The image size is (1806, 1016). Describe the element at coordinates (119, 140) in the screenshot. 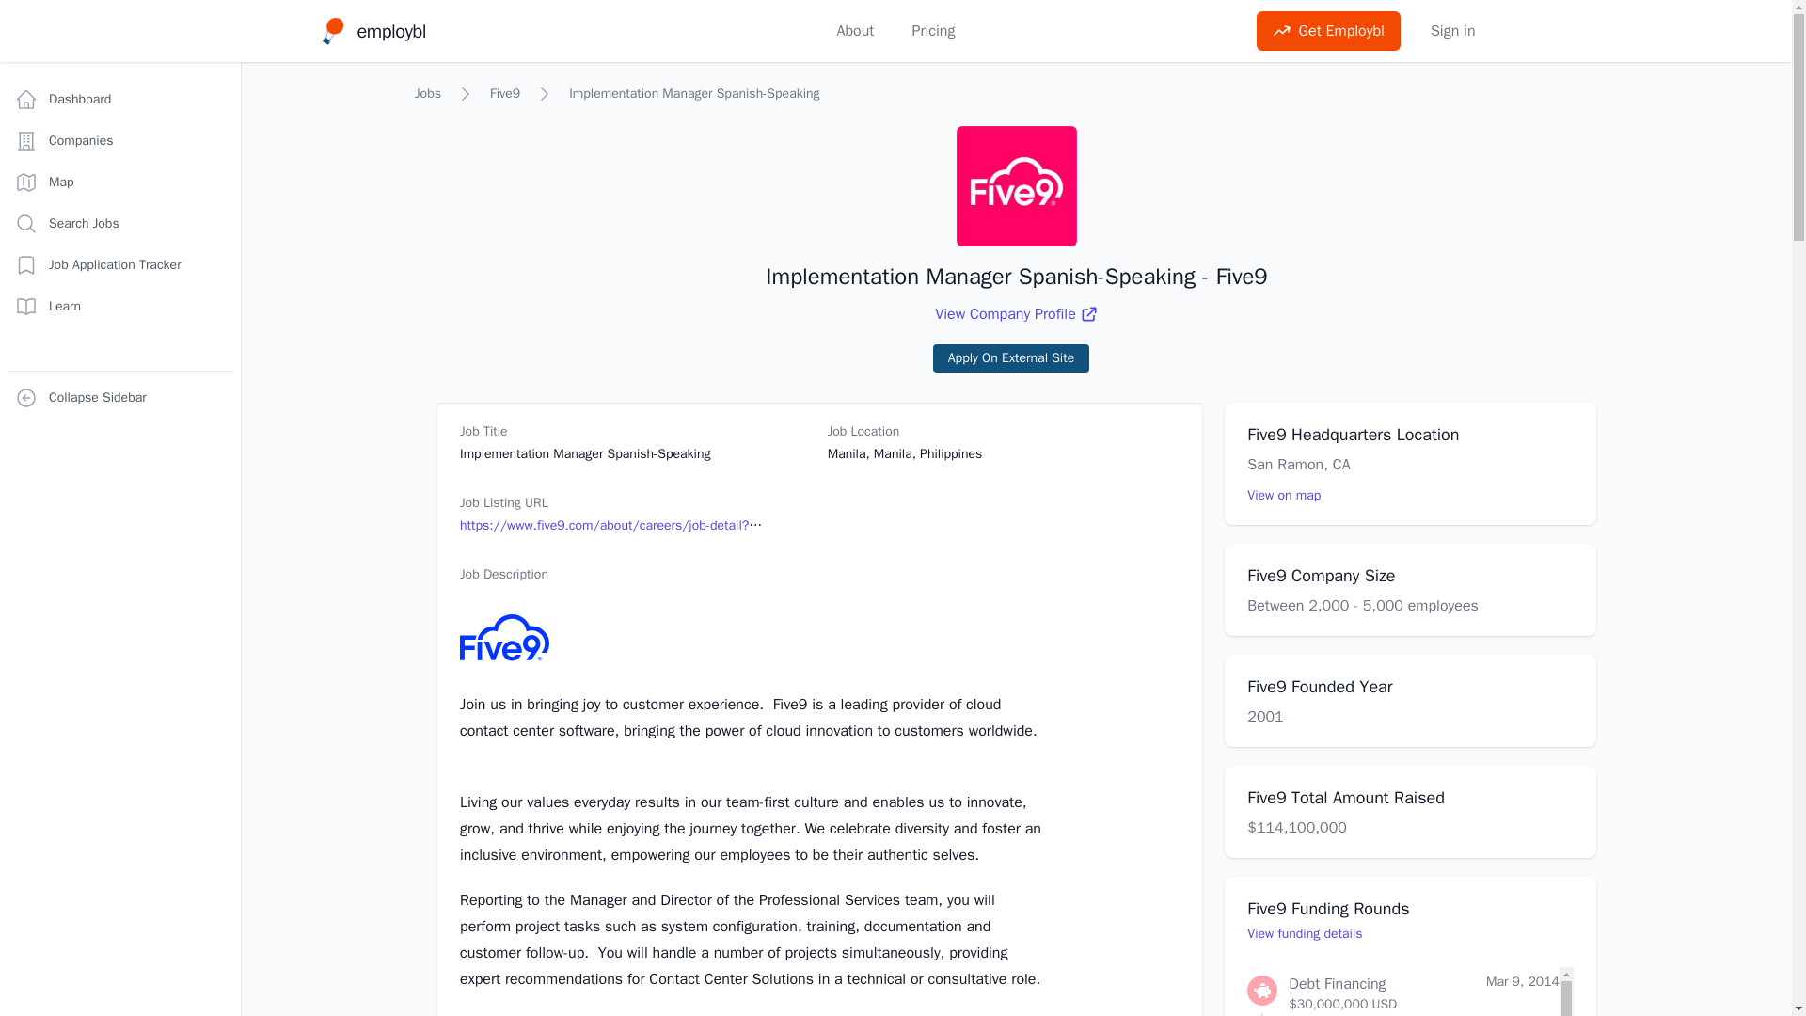

I see `Get Employbl` at that location.